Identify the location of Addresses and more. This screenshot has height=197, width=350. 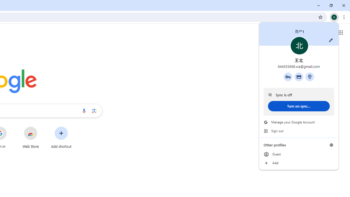
(310, 77).